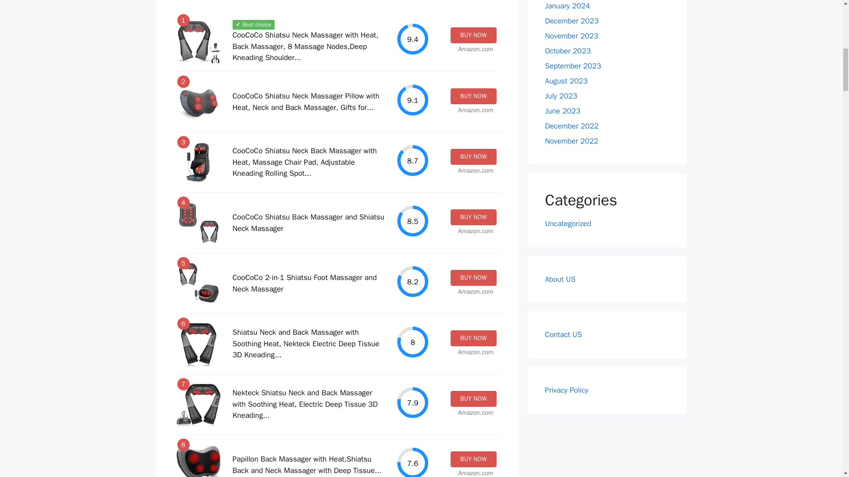 This screenshot has width=849, height=477. I want to click on BUY NOW, so click(473, 156).